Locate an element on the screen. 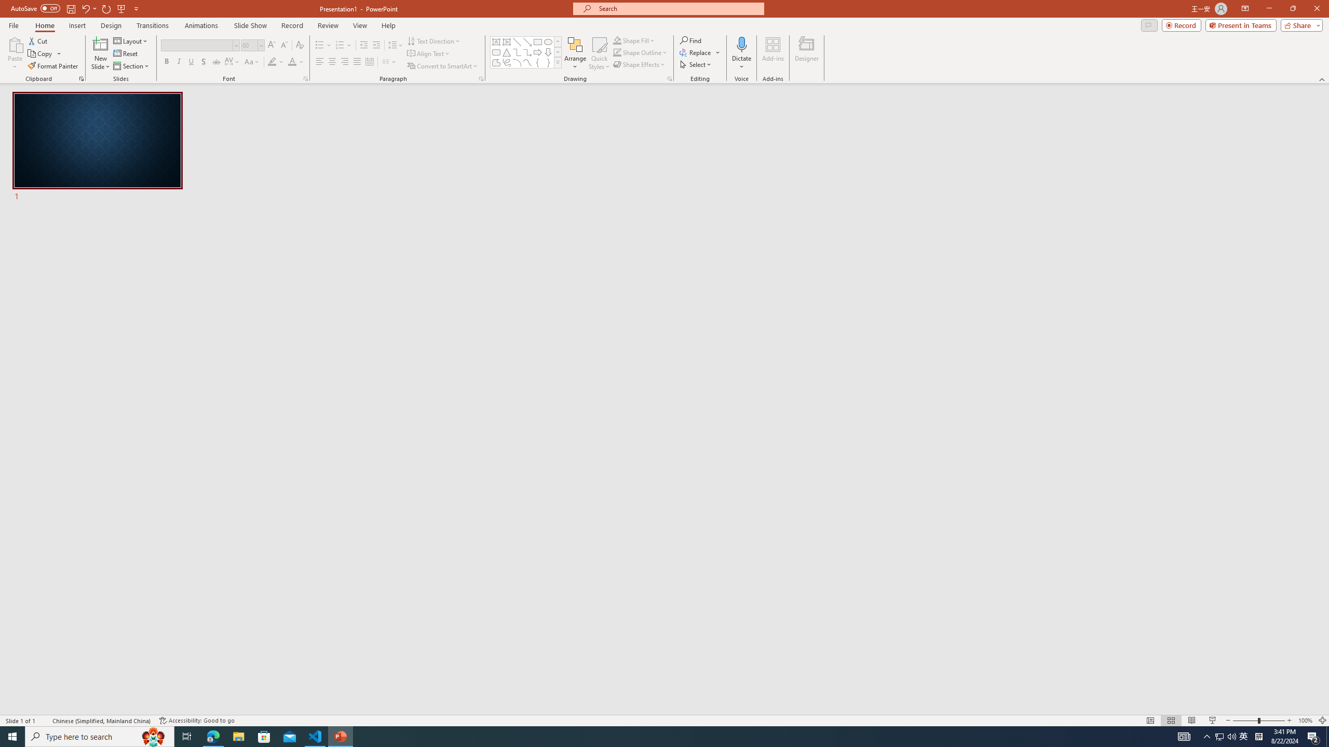 The image size is (1329, 747). Italic is located at coordinates (179, 62).